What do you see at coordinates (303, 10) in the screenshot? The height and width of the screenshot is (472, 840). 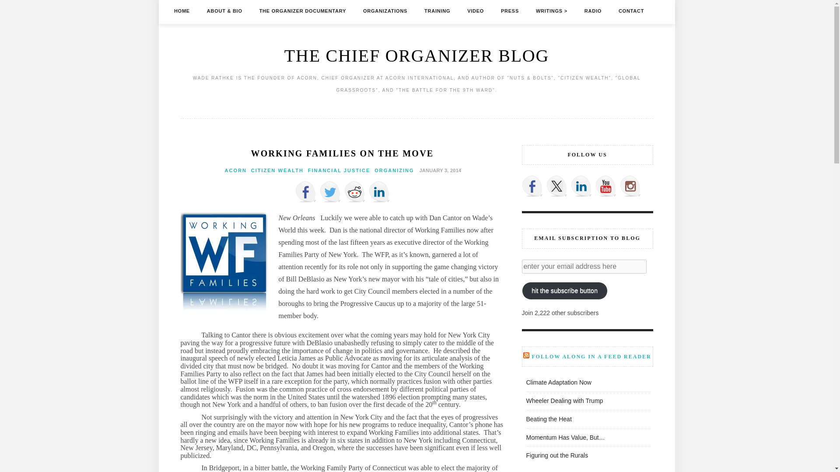 I see `THE ORGANIZER DOCUMENTARY` at bounding box center [303, 10].